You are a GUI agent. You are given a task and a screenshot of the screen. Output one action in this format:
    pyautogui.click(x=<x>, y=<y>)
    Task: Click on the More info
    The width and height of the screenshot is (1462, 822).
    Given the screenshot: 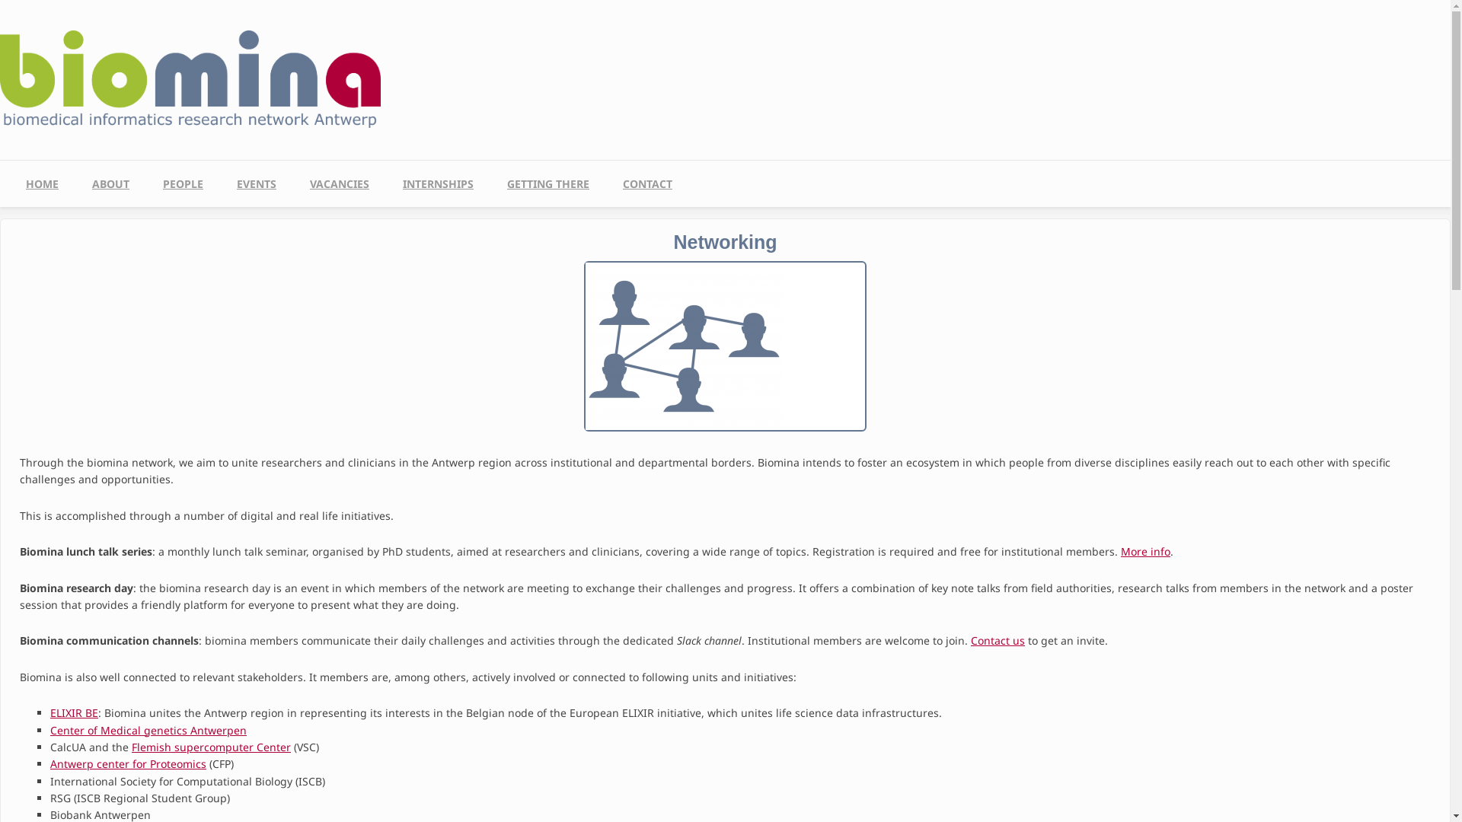 What is the action you would take?
    pyautogui.click(x=1145, y=551)
    